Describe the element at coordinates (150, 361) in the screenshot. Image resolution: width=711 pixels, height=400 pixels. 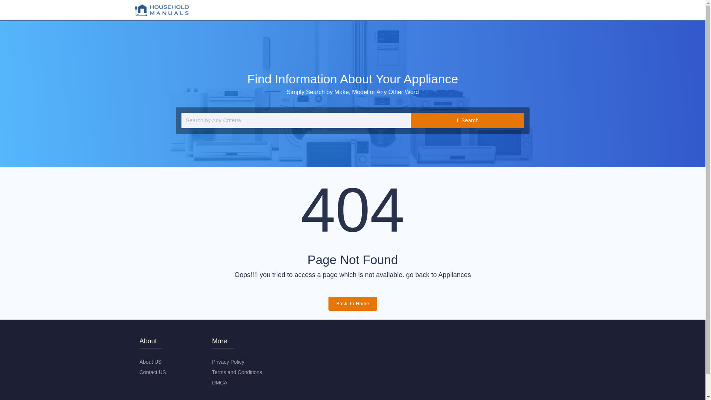
I see `About US` at that location.